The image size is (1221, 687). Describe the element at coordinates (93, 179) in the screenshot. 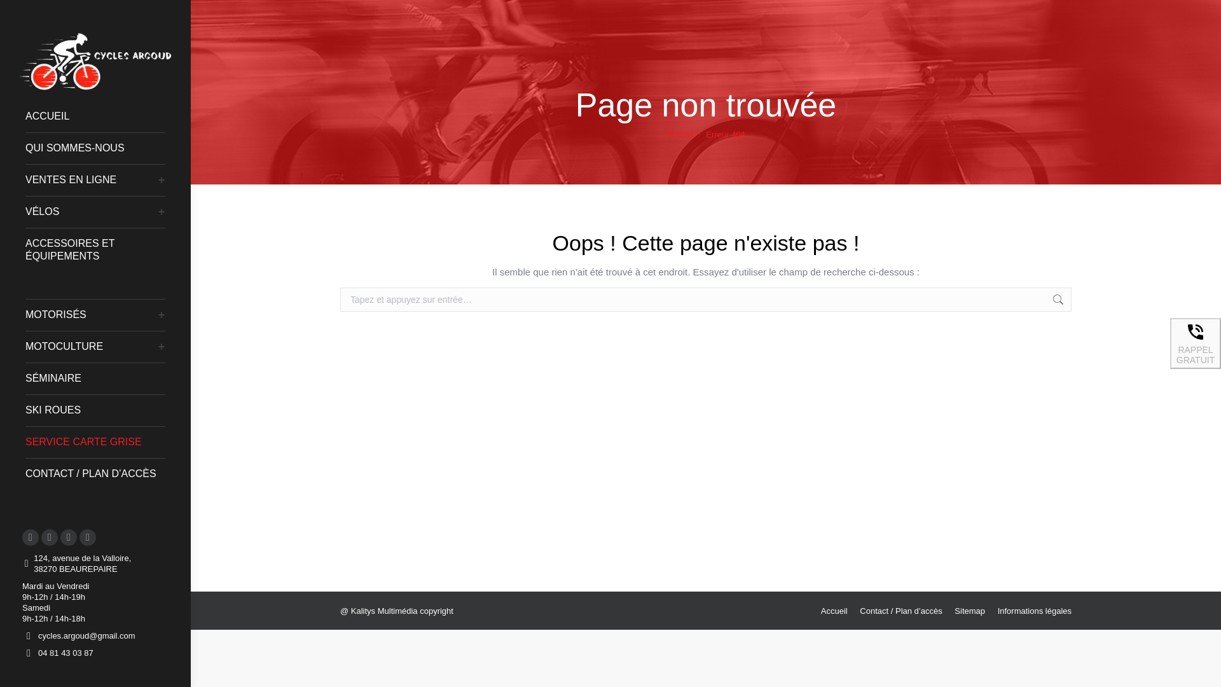

I see `ventes-en-ligne` at that location.